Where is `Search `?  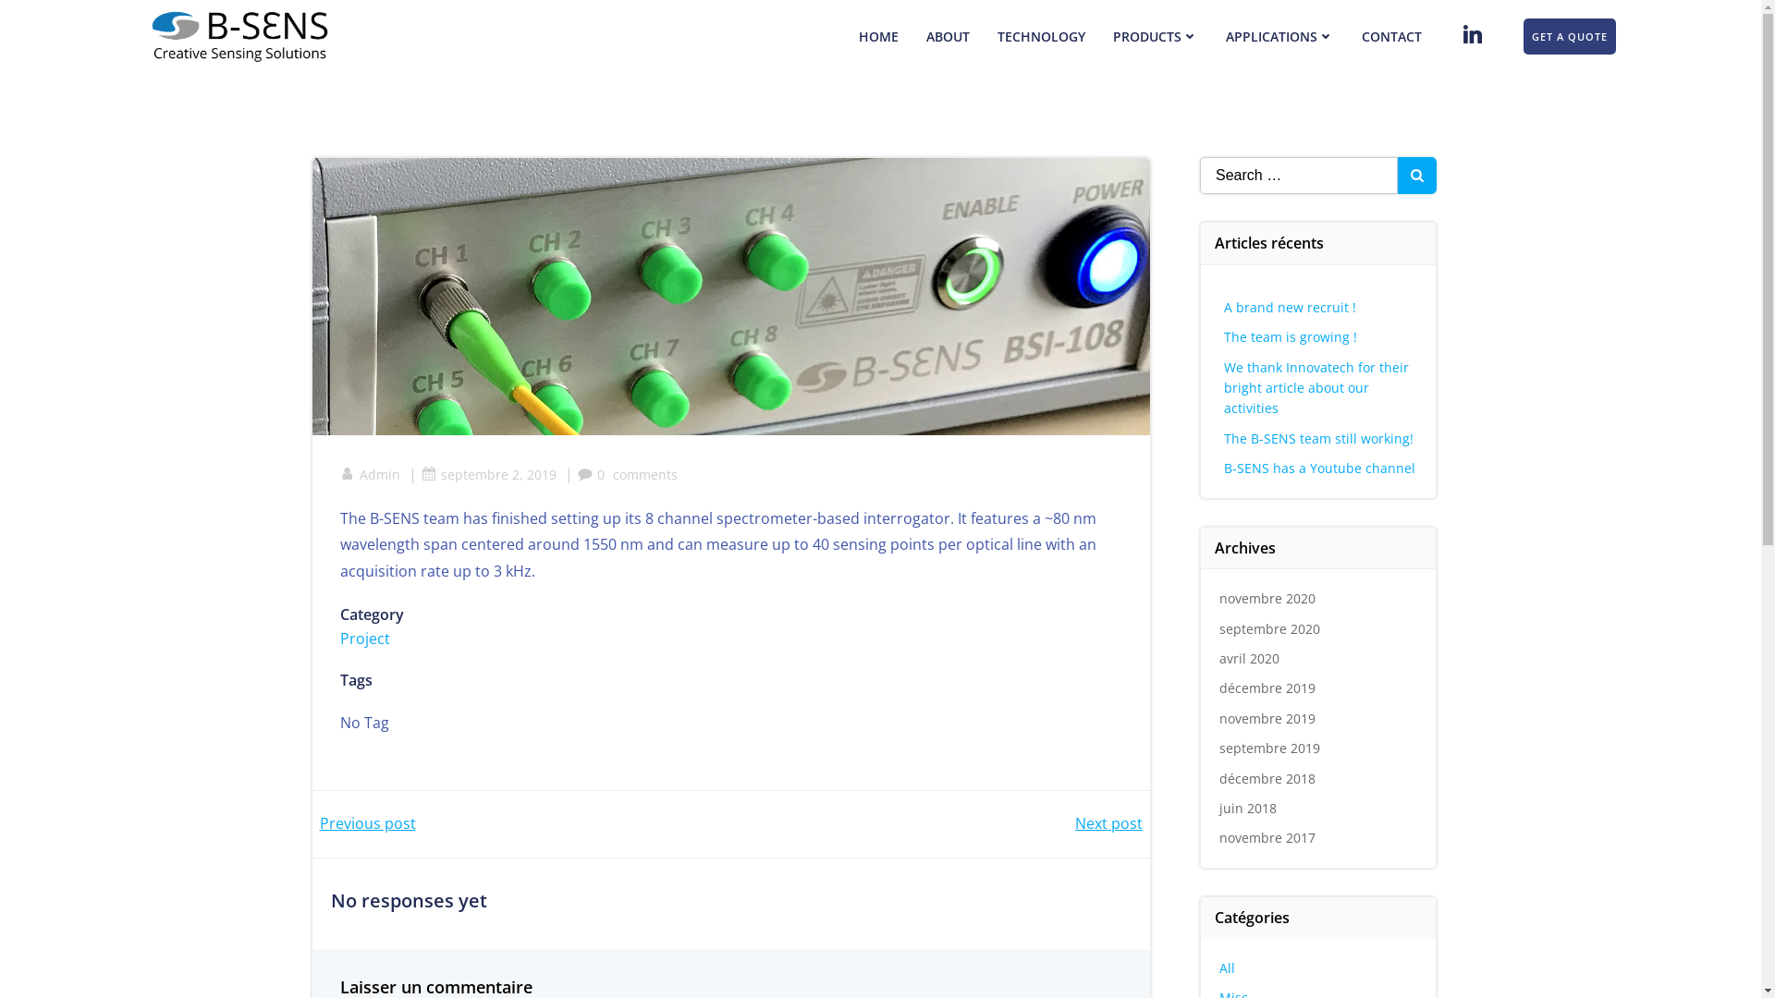
Search  is located at coordinates (37, 18).